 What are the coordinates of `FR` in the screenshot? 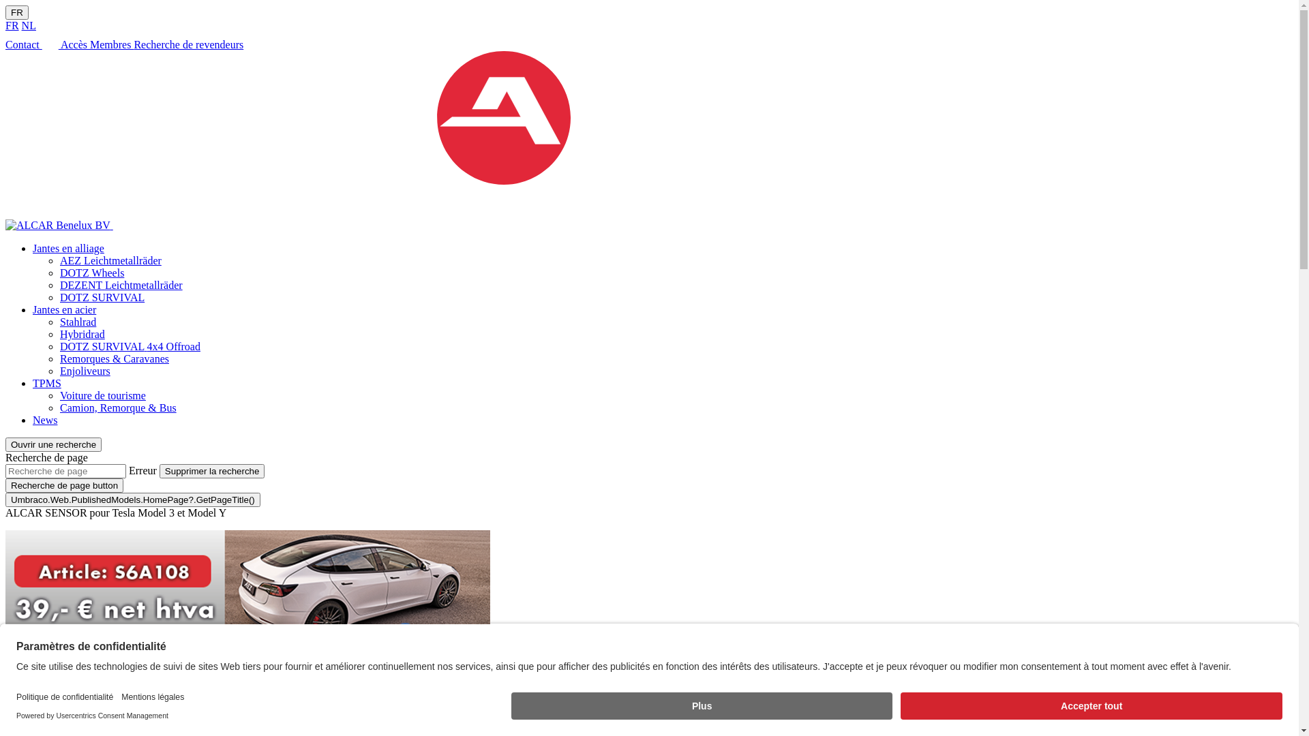 It's located at (17, 12).